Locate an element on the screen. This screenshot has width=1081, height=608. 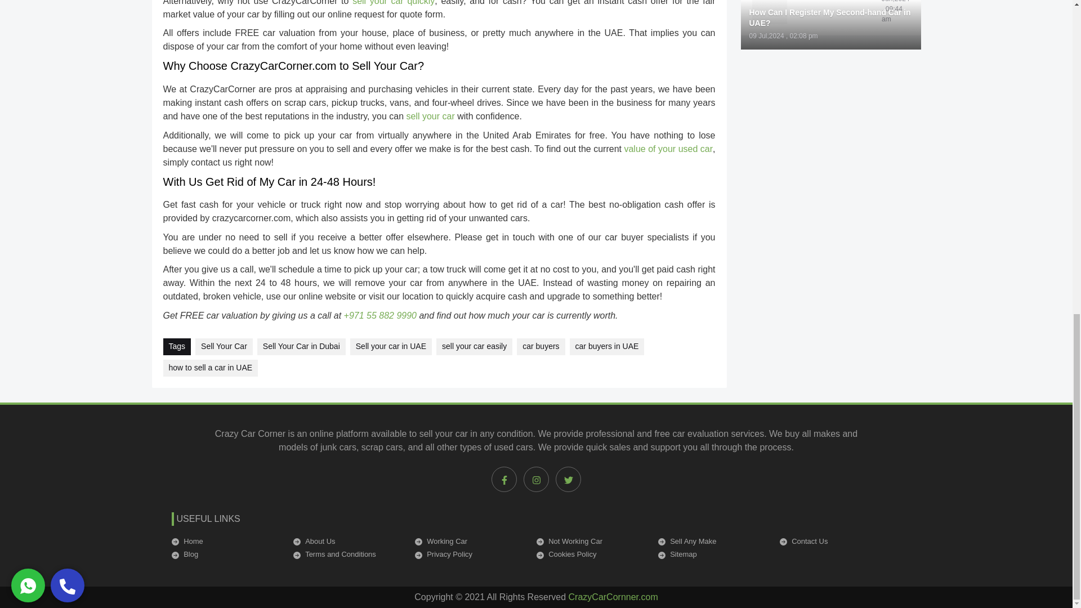
About Us is located at coordinates (347, 542).